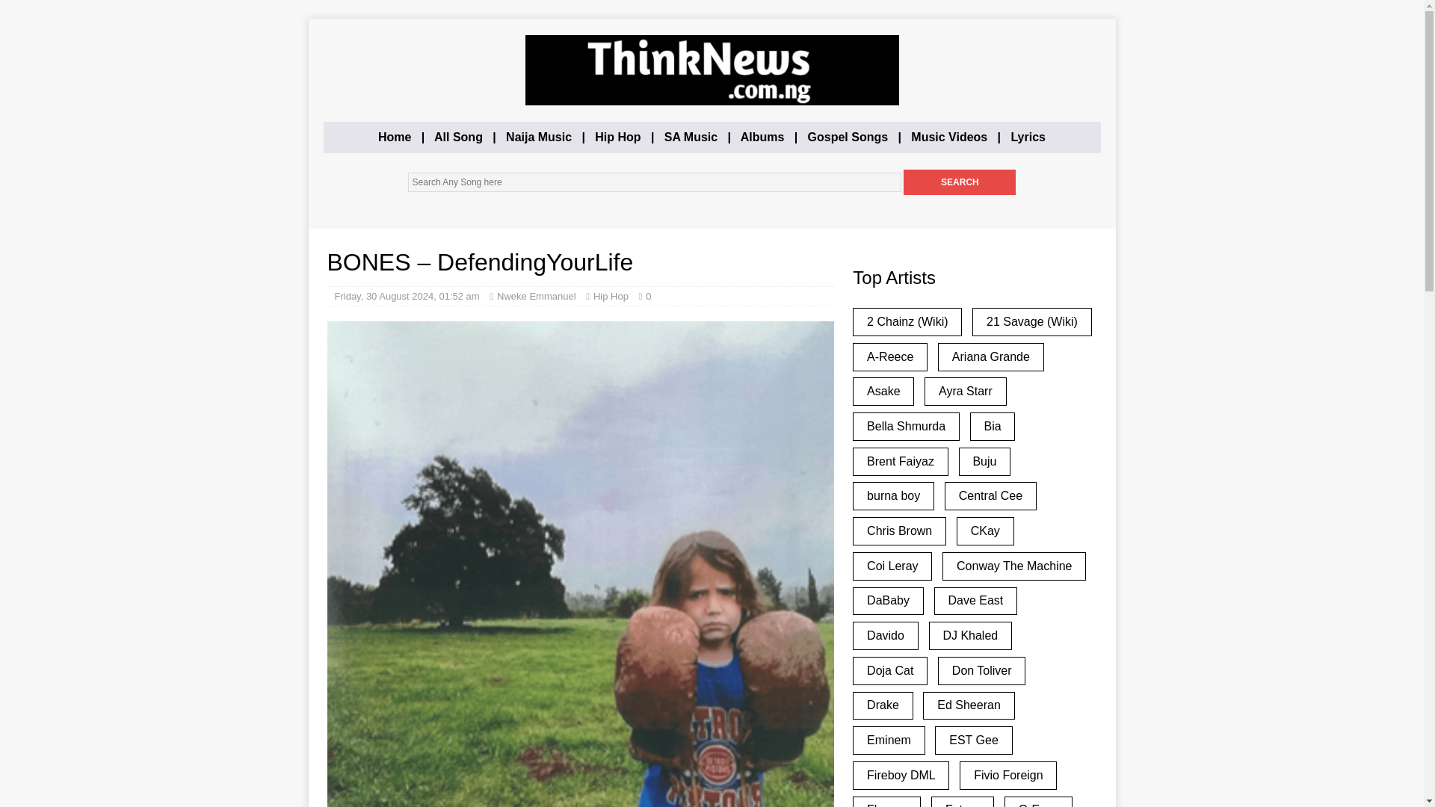 Image resolution: width=1435 pixels, height=807 pixels. What do you see at coordinates (906, 426) in the screenshot?
I see `Bella Shmurda` at bounding box center [906, 426].